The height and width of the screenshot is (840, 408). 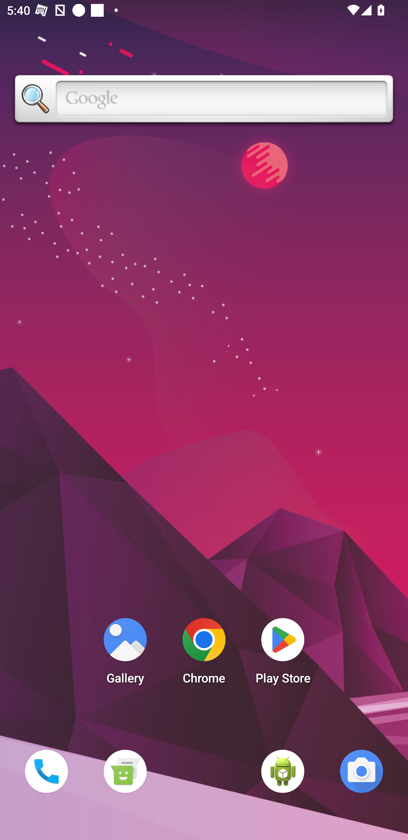 What do you see at coordinates (362, 771) in the screenshot?
I see `Camera` at bounding box center [362, 771].